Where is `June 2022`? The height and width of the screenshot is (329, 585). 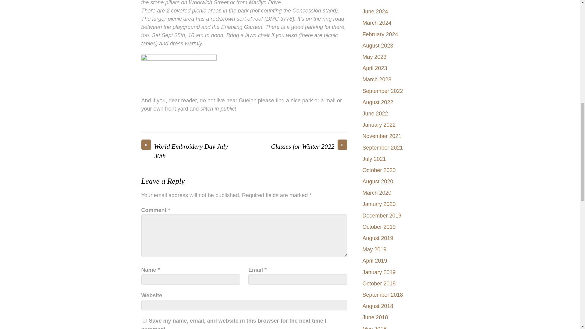
June 2022 is located at coordinates (375, 113).